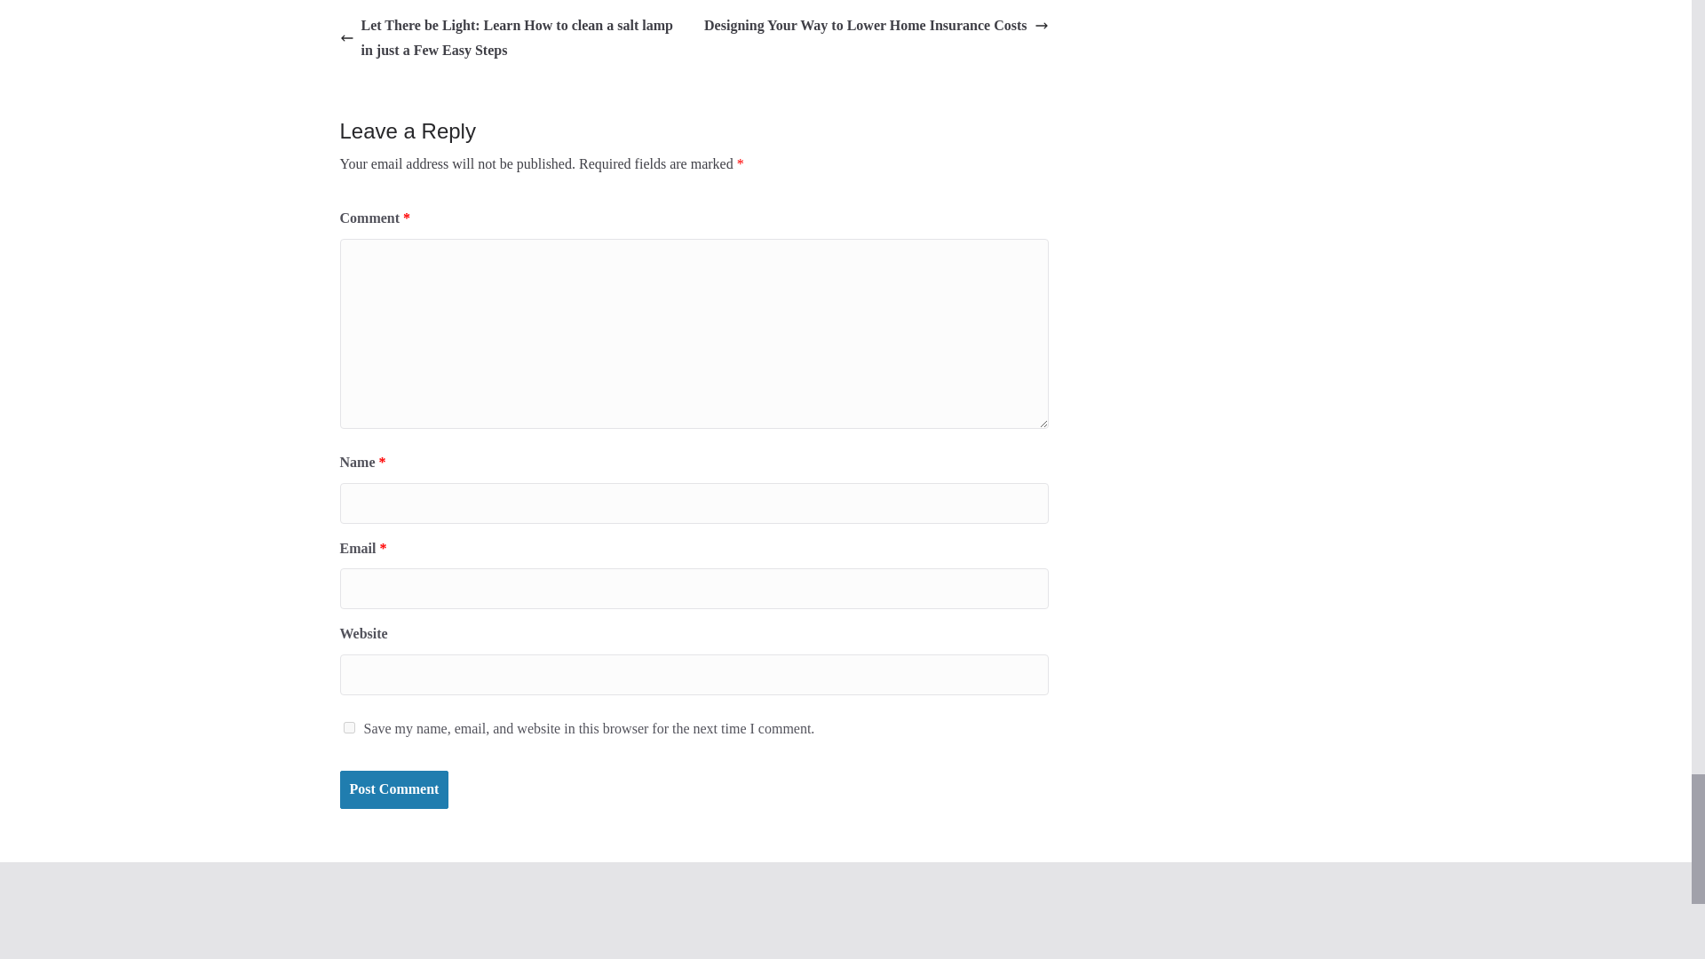  Describe the element at coordinates (348, 728) in the screenshot. I see `yes` at that location.